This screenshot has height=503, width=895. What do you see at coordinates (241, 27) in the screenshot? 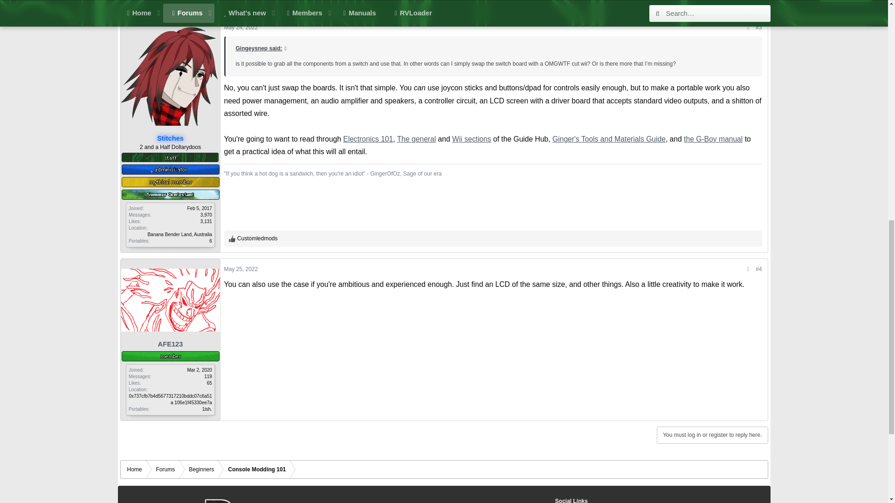
I see `May 24, 2022 at 11:53 PM` at bounding box center [241, 27].